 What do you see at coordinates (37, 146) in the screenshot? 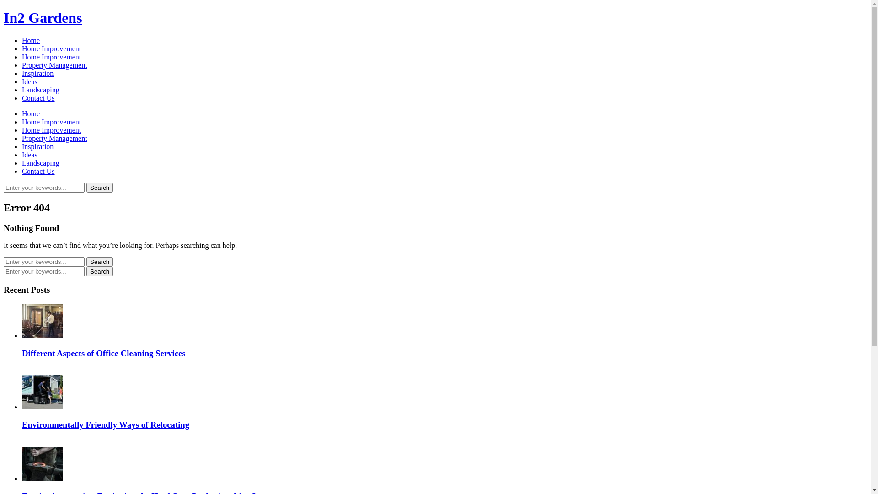
I see `Inspiration` at bounding box center [37, 146].